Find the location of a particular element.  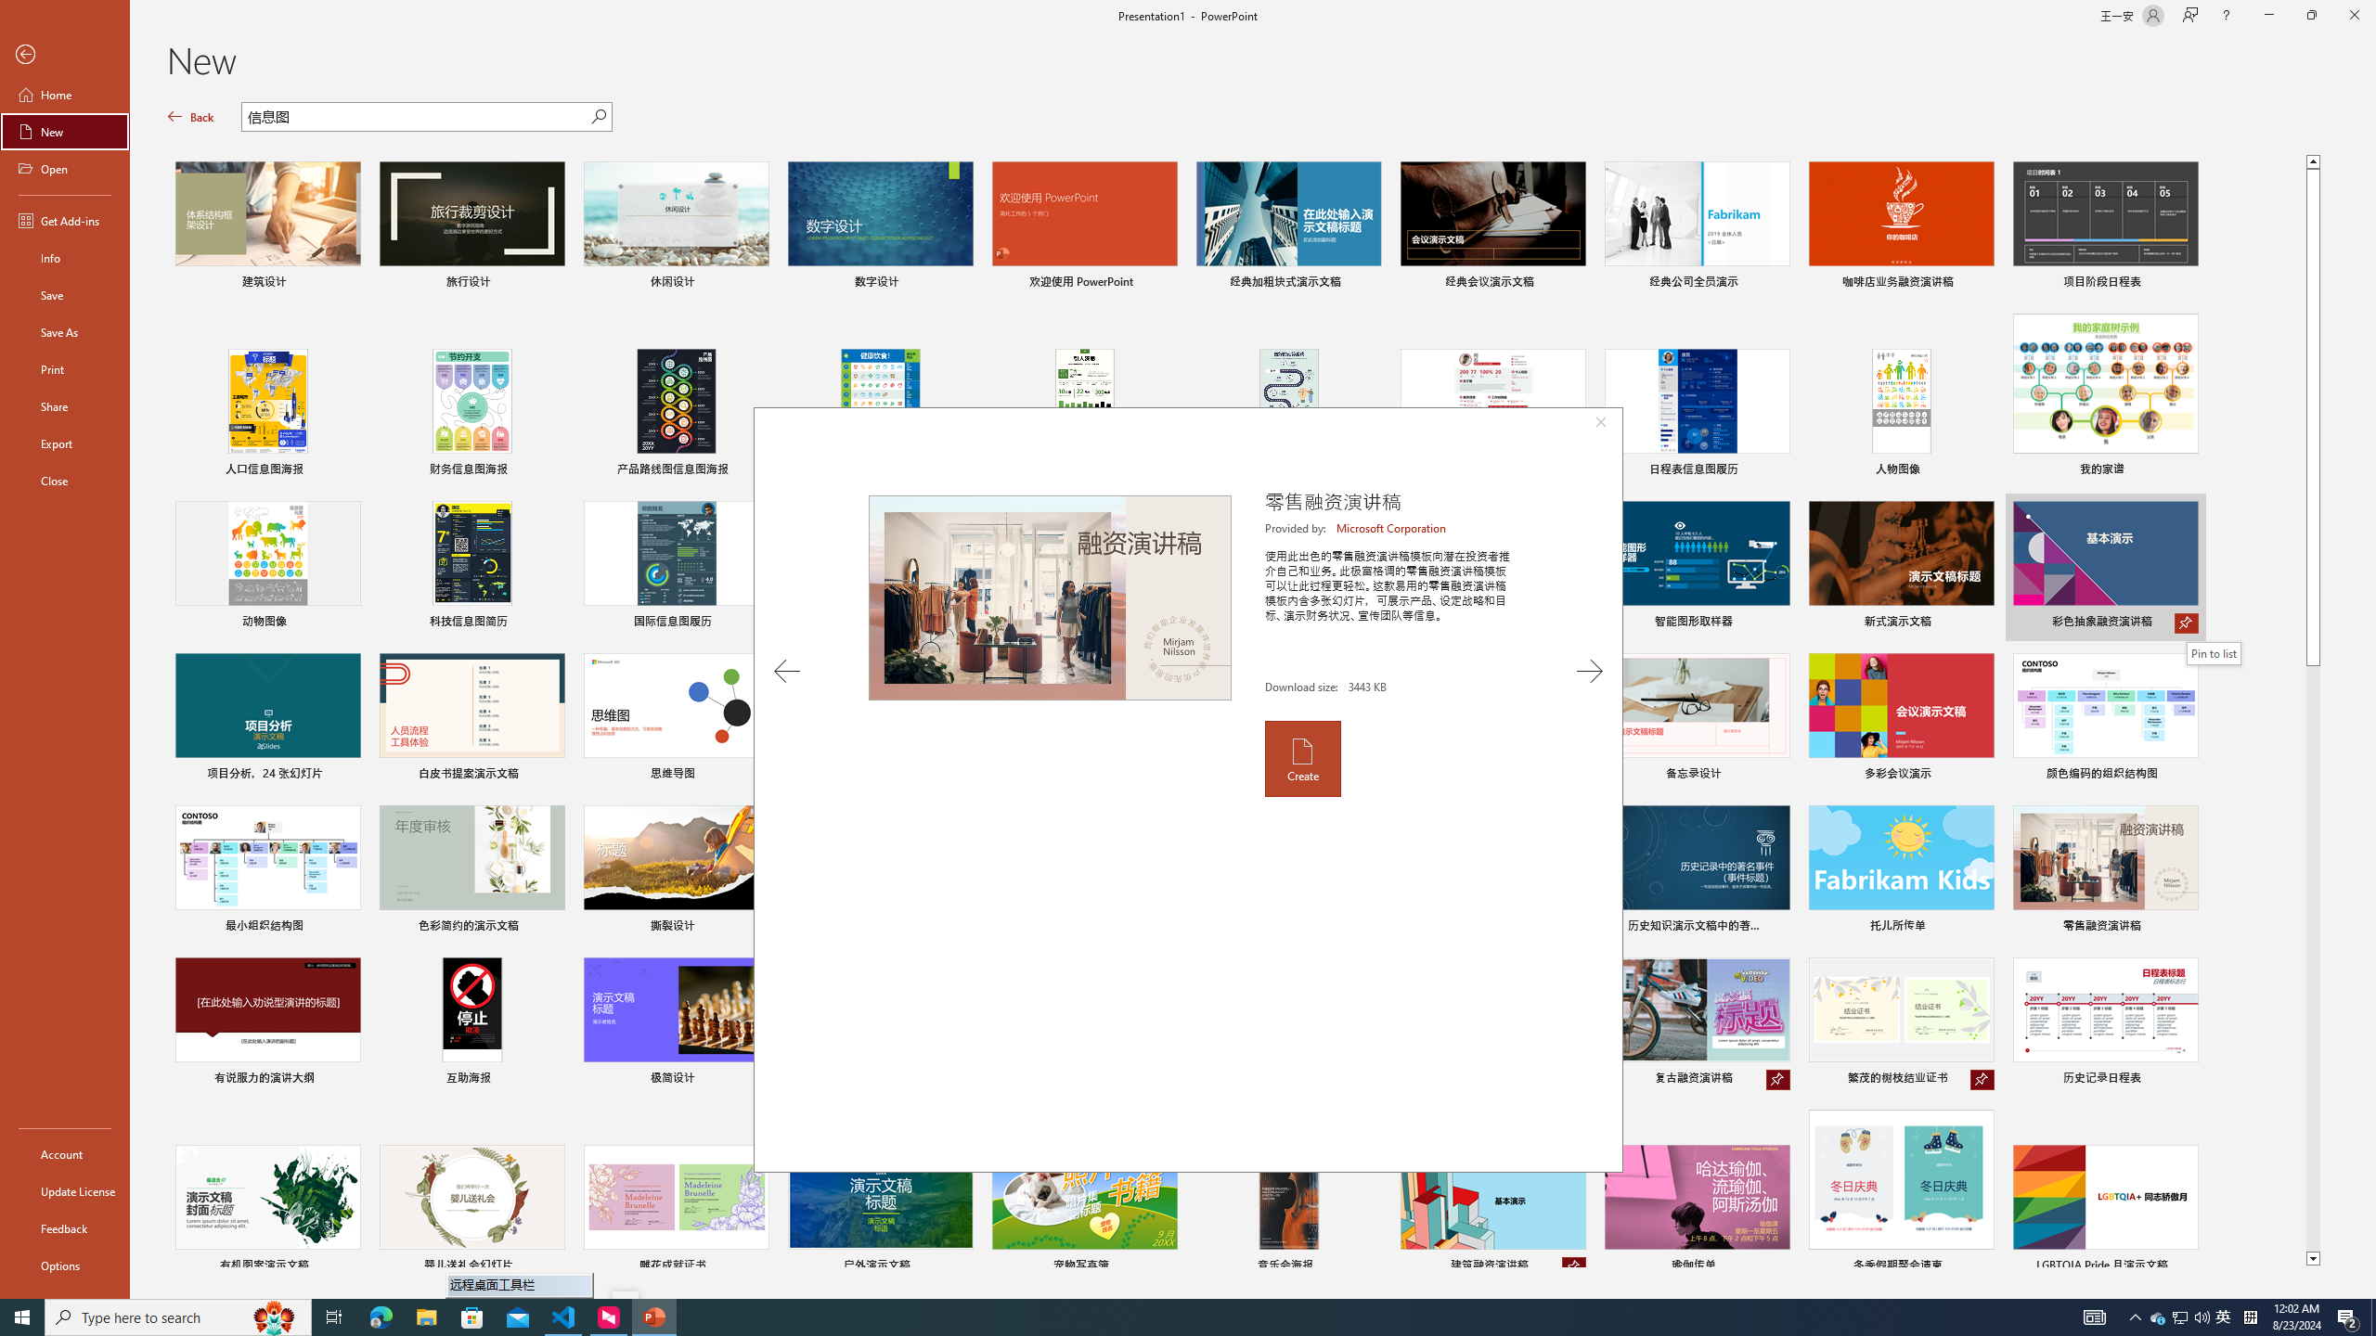

Start searching is located at coordinates (597, 117).